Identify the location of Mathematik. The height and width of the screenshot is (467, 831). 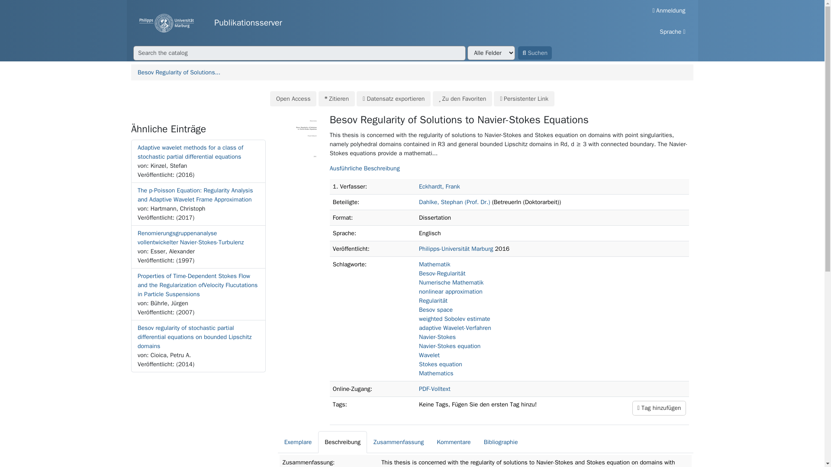
(435, 264).